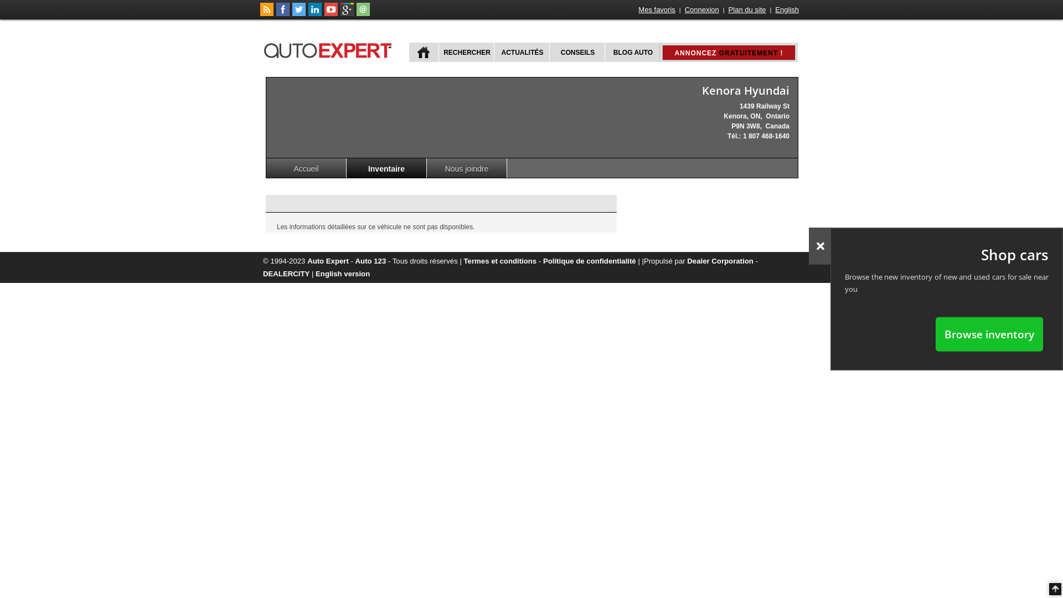 The height and width of the screenshot is (598, 1063). What do you see at coordinates (500, 261) in the screenshot?
I see `Termes et conditions` at bounding box center [500, 261].